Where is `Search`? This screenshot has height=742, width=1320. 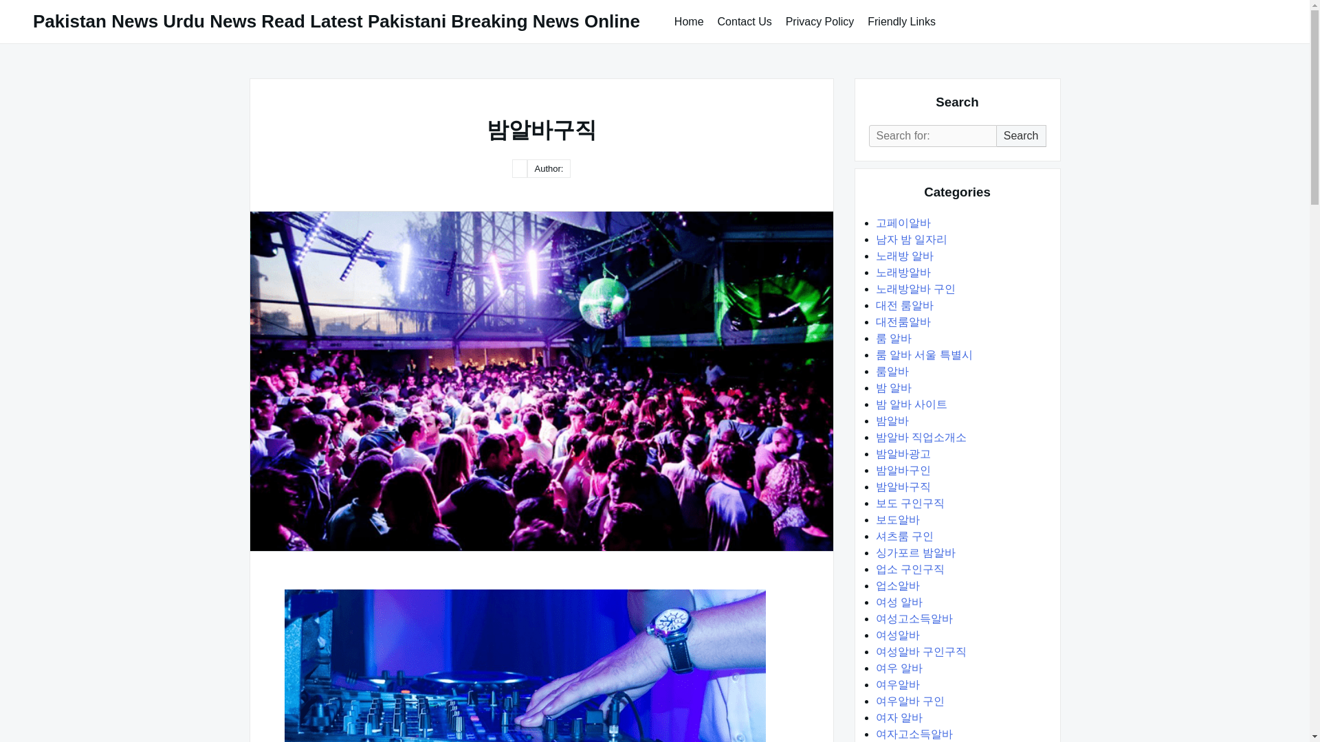 Search is located at coordinates (1022, 136).